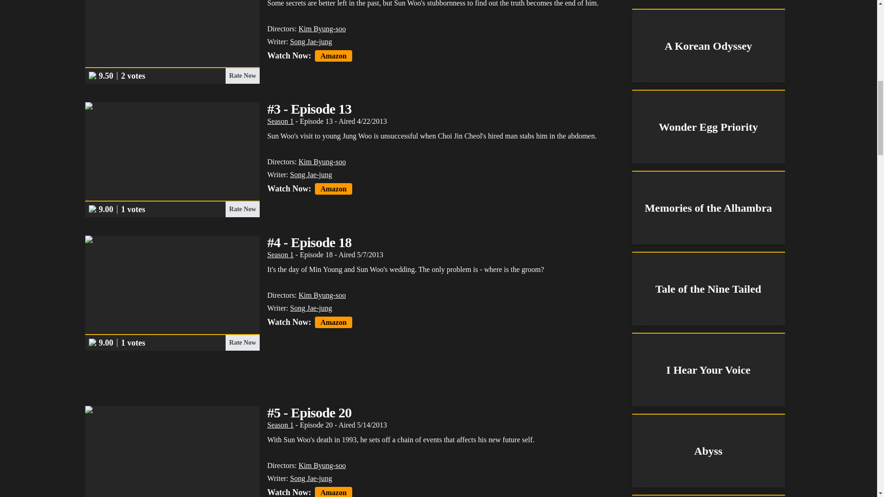 This screenshot has height=497, width=884. Describe the element at coordinates (280, 425) in the screenshot. I see `Season 1` at that location.